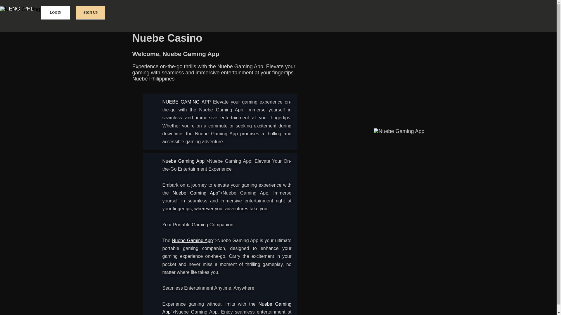 The image size is (561, 315). I want to click on LOGIN, so click(56, 13).